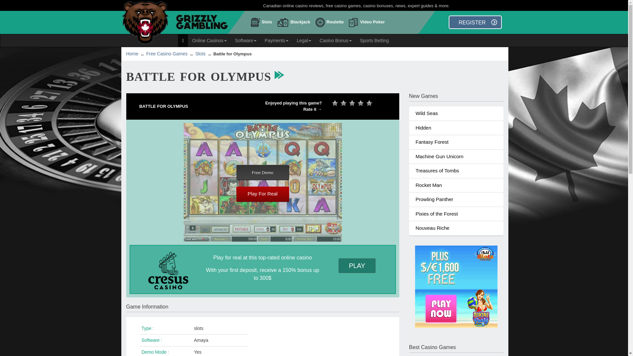 The height and width of the screenshot is (356, 633). Describe the element at coordinates (361, 103) in the screenshot. I see `Good` at that location.